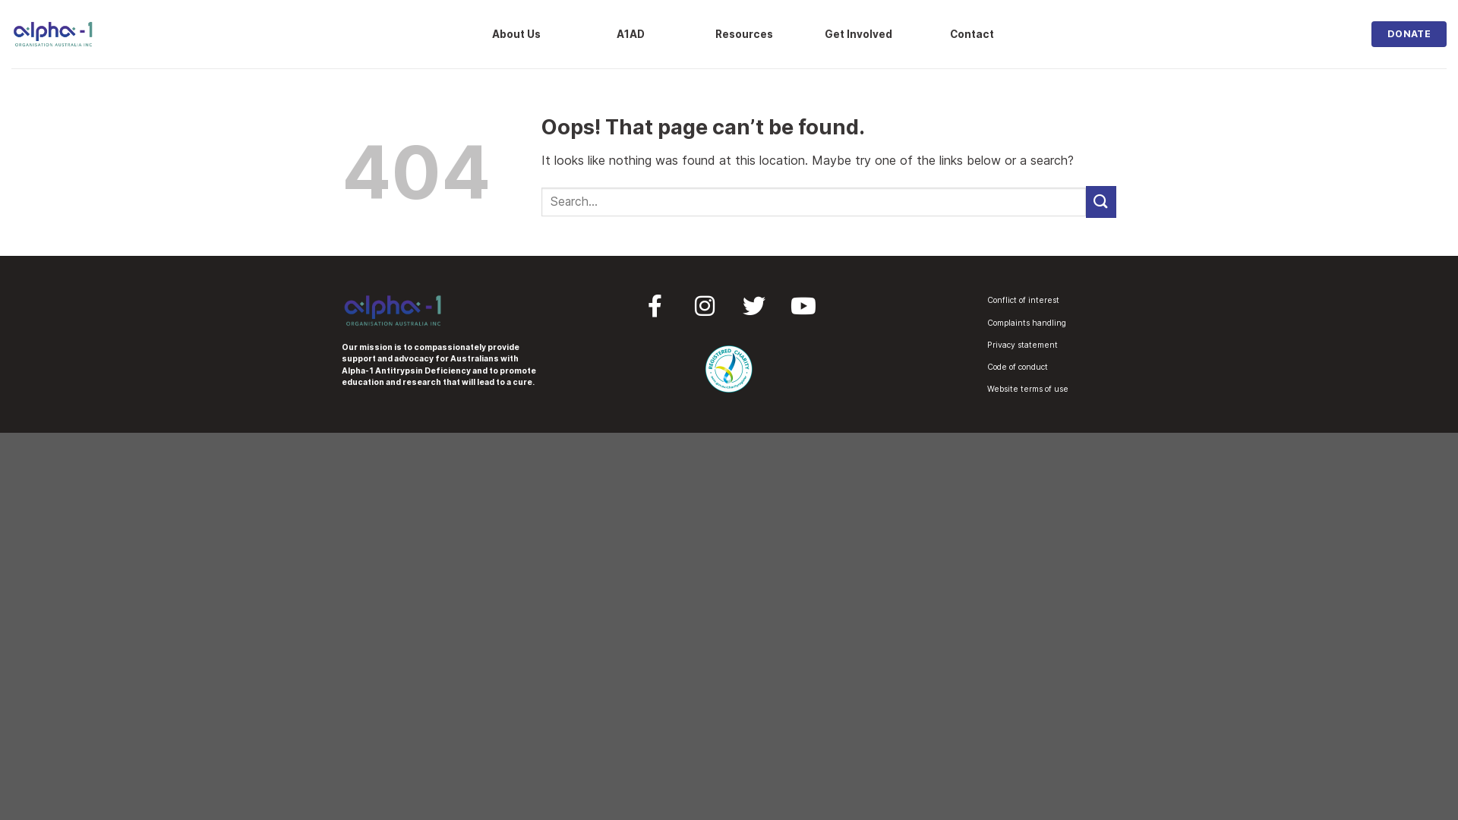  Describe the element at coordinates (1028, 389) in the screenshot. I see `Website terms of use` at that location.